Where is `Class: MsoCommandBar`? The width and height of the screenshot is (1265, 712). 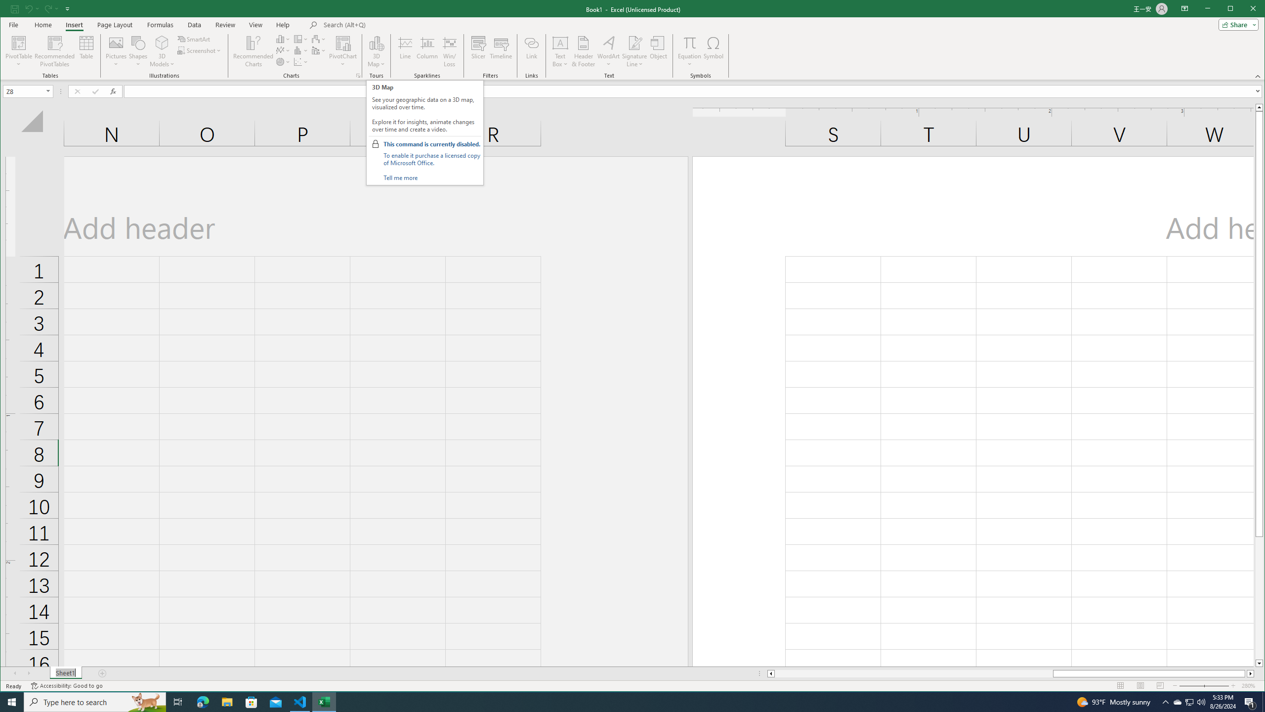 Class: MsoCommandBar is located at coordinates (65, 673).